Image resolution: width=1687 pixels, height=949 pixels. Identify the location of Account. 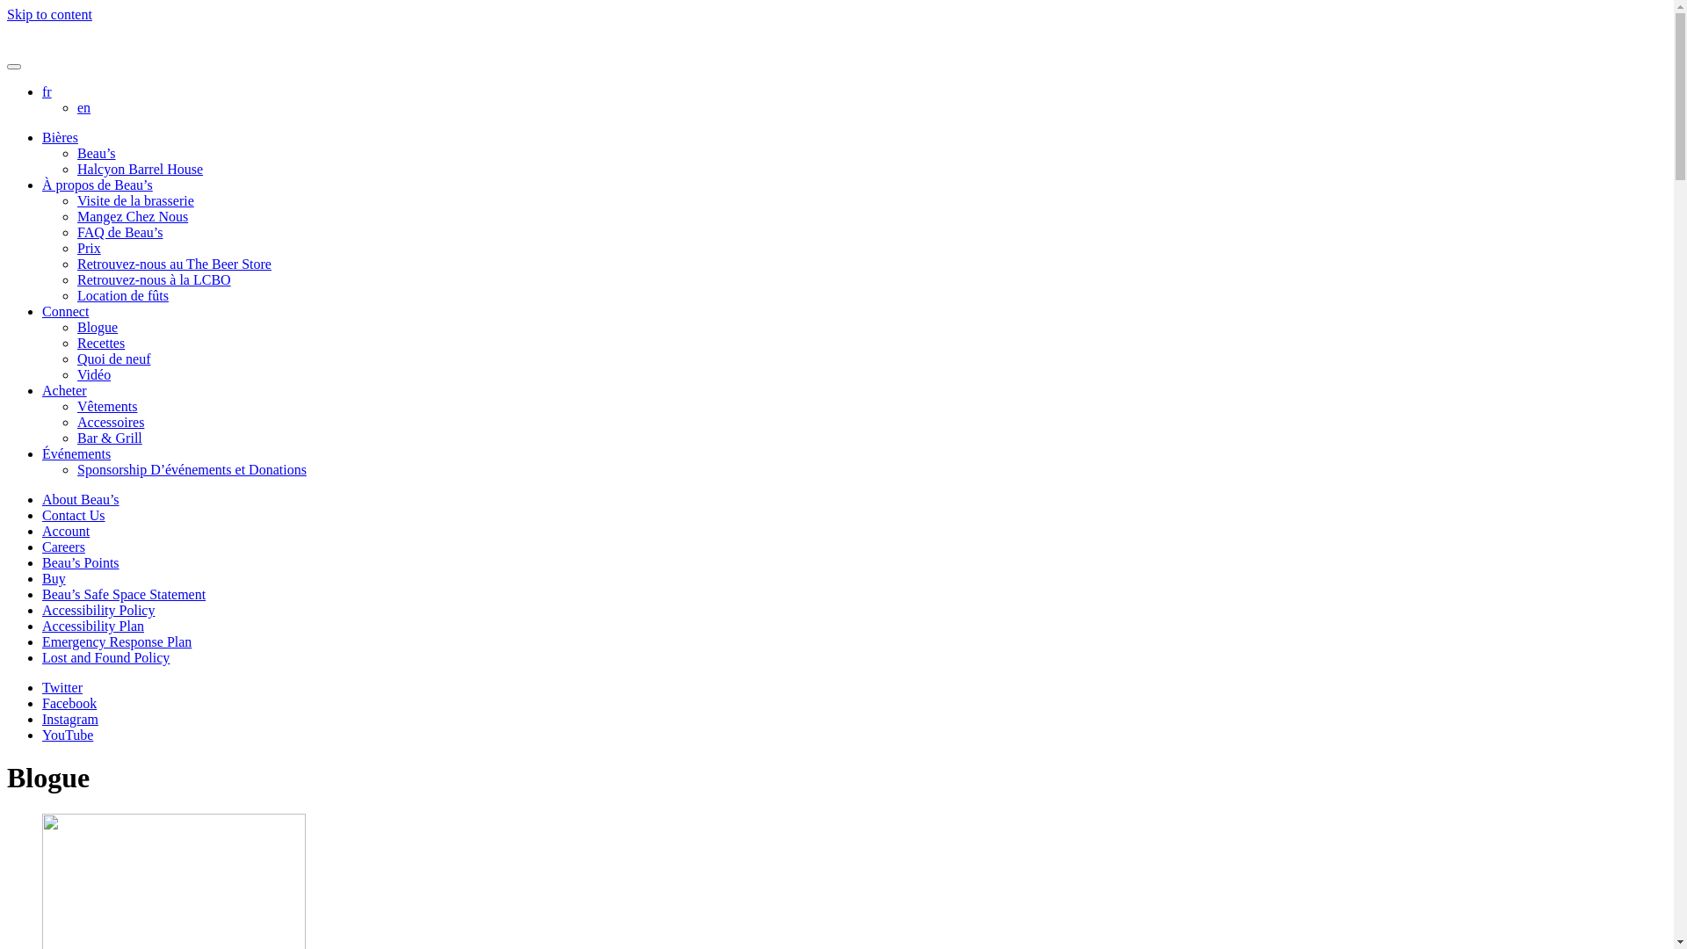
(66, 531).